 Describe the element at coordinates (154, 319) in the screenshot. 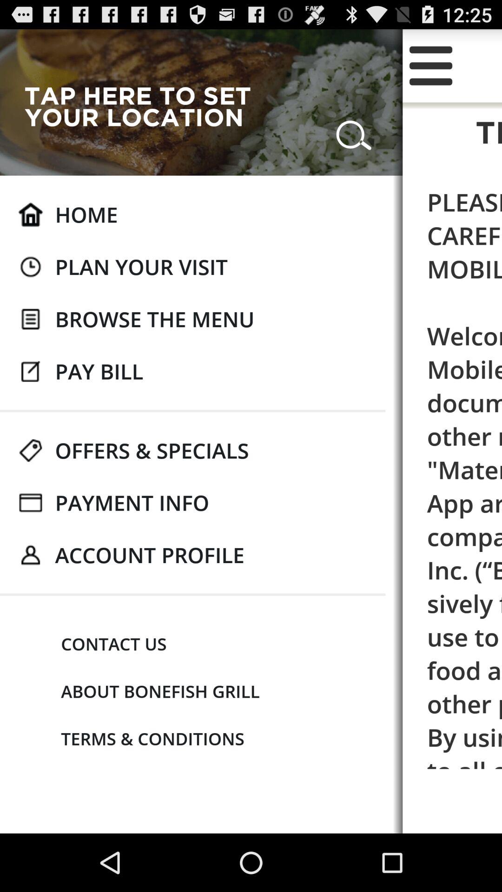

I see `open icon next to please read these item` at that location.